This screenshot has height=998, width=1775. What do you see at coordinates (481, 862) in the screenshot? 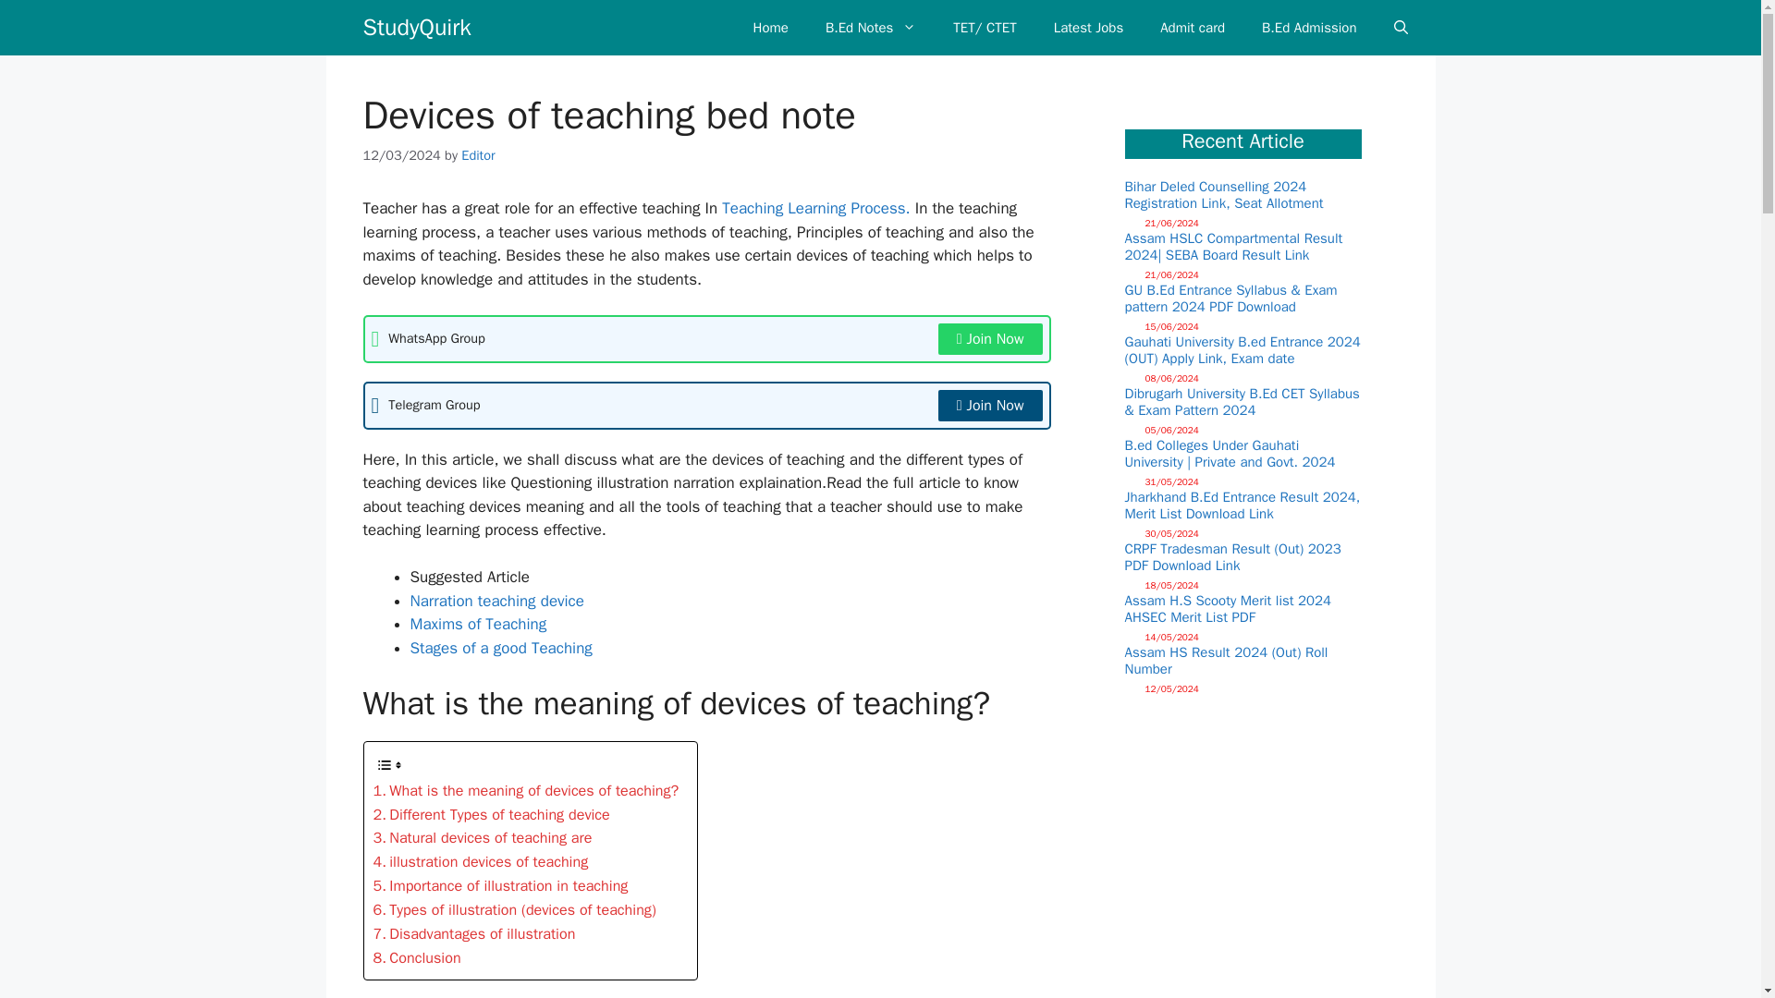
I see `illustration devices of teaching` at bounding box center [481, 862].